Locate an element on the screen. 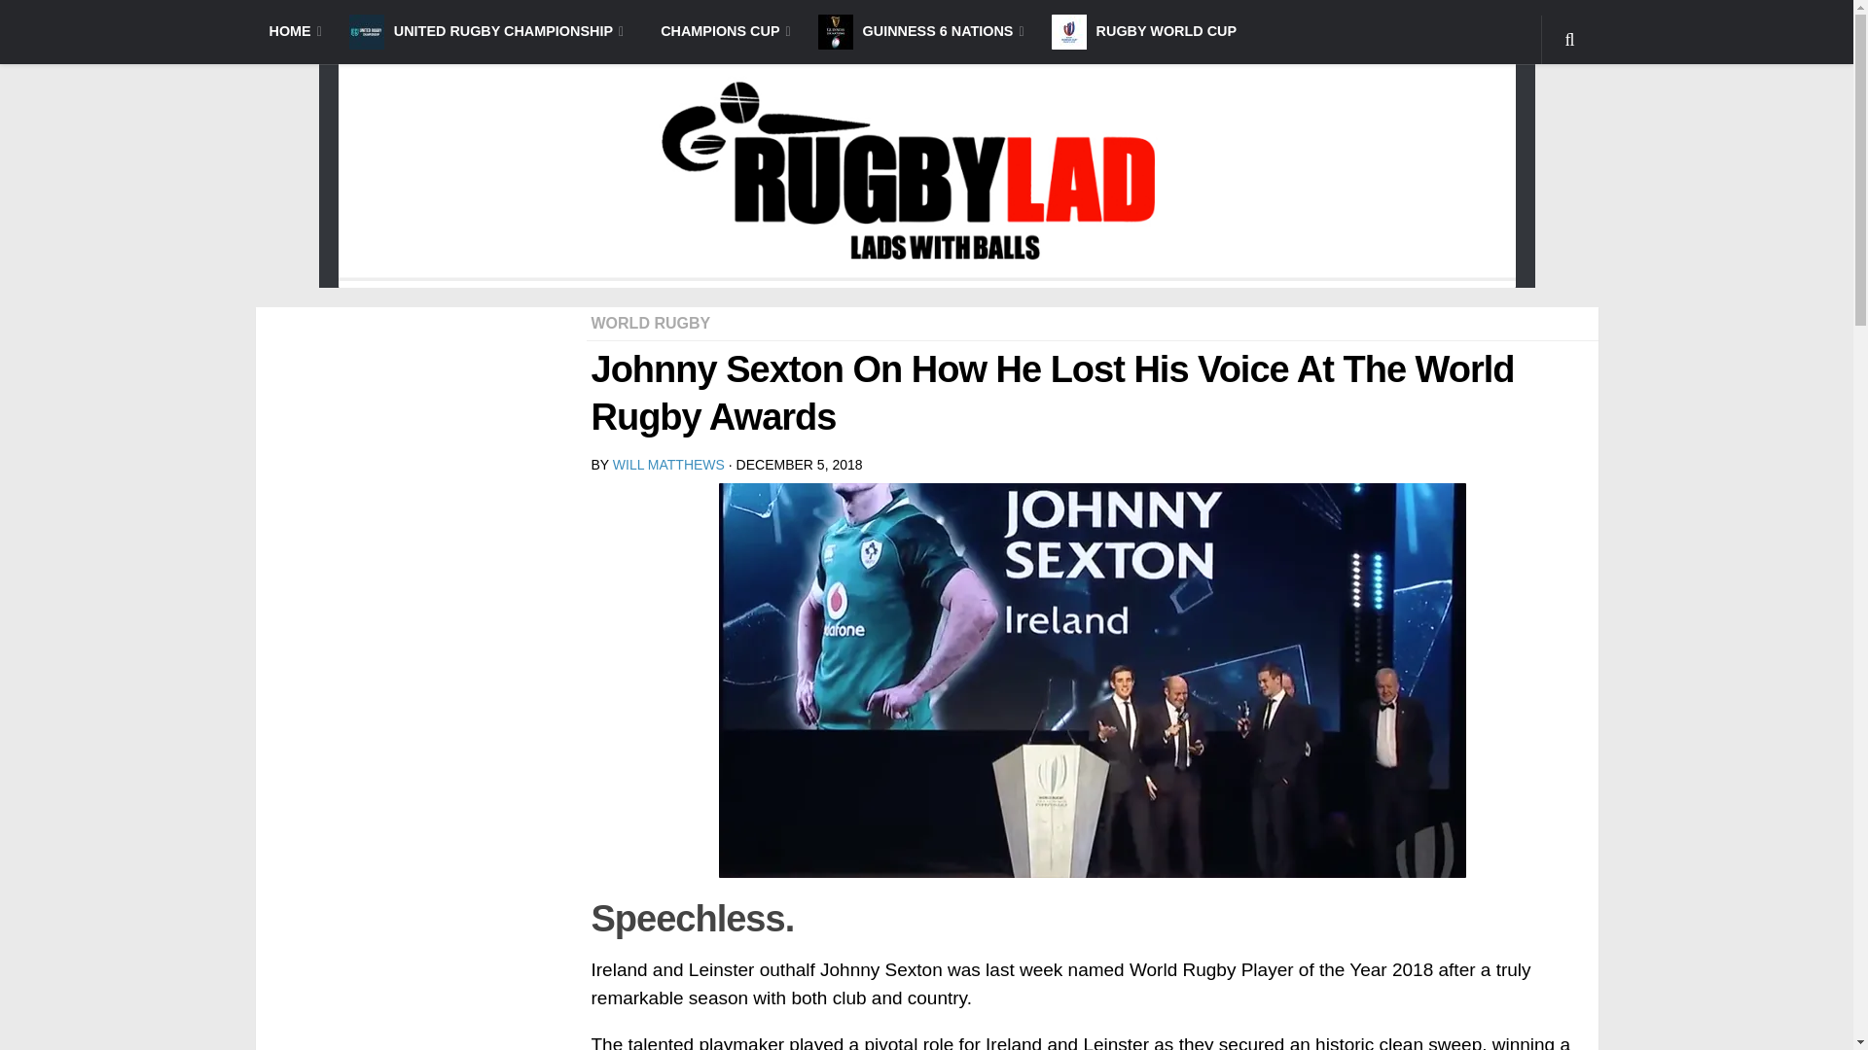 The width and height of the screenshot is (1868, 1050). HOME is located at coordinates (294, 31).